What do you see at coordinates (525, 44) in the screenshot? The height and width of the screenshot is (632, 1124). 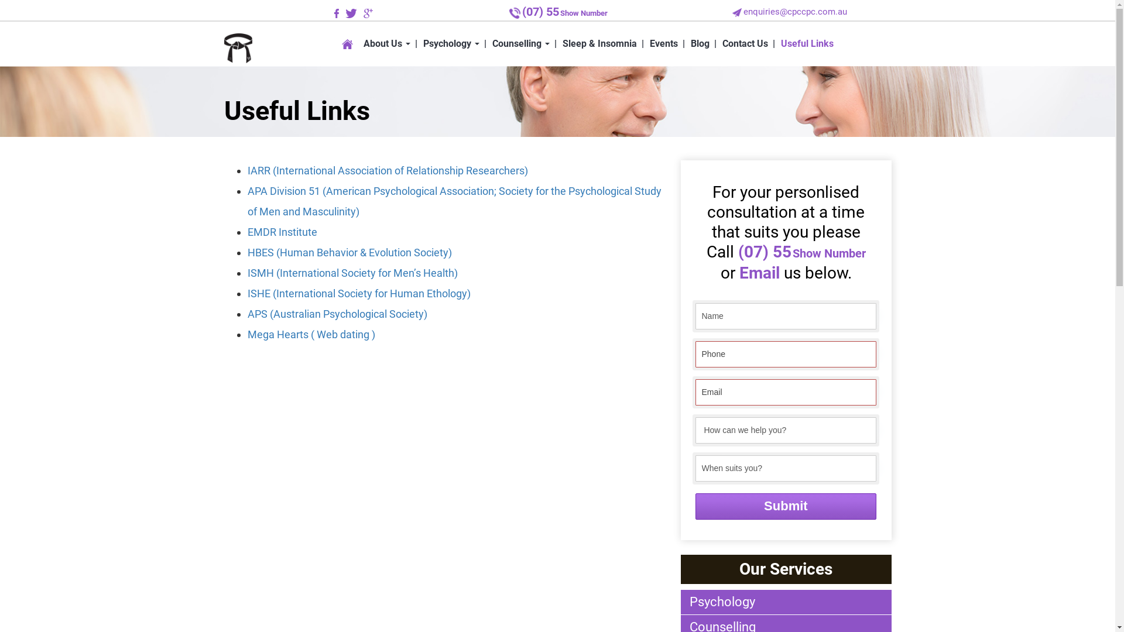 I see `Counselling` at bounding box center [525, 44].